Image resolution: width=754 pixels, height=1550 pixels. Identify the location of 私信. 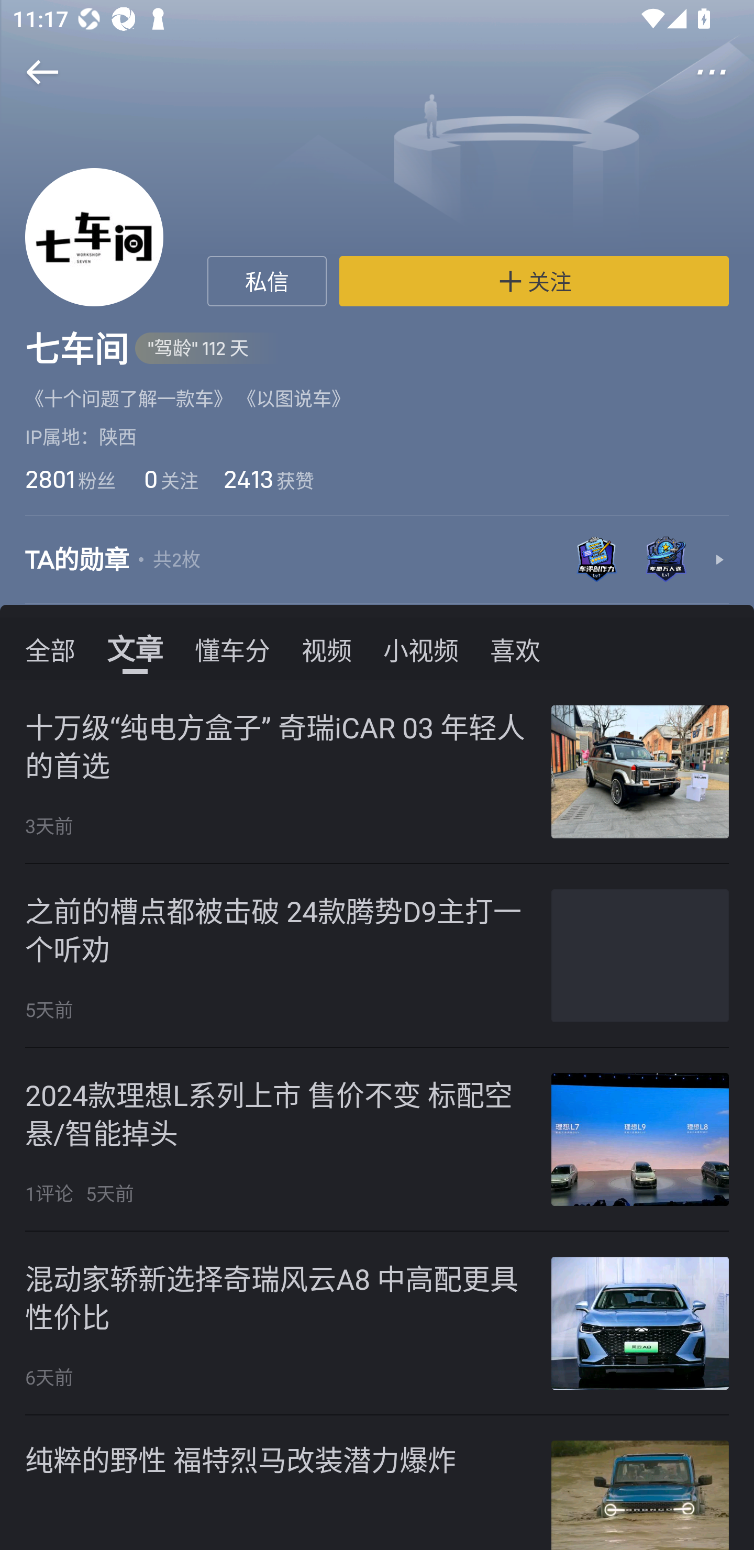
(267, 281).